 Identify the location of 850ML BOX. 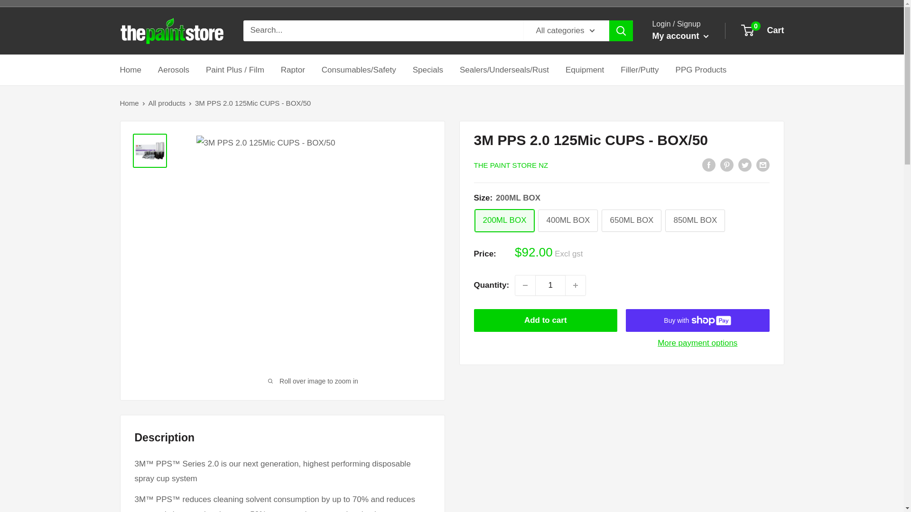
(695, 220).